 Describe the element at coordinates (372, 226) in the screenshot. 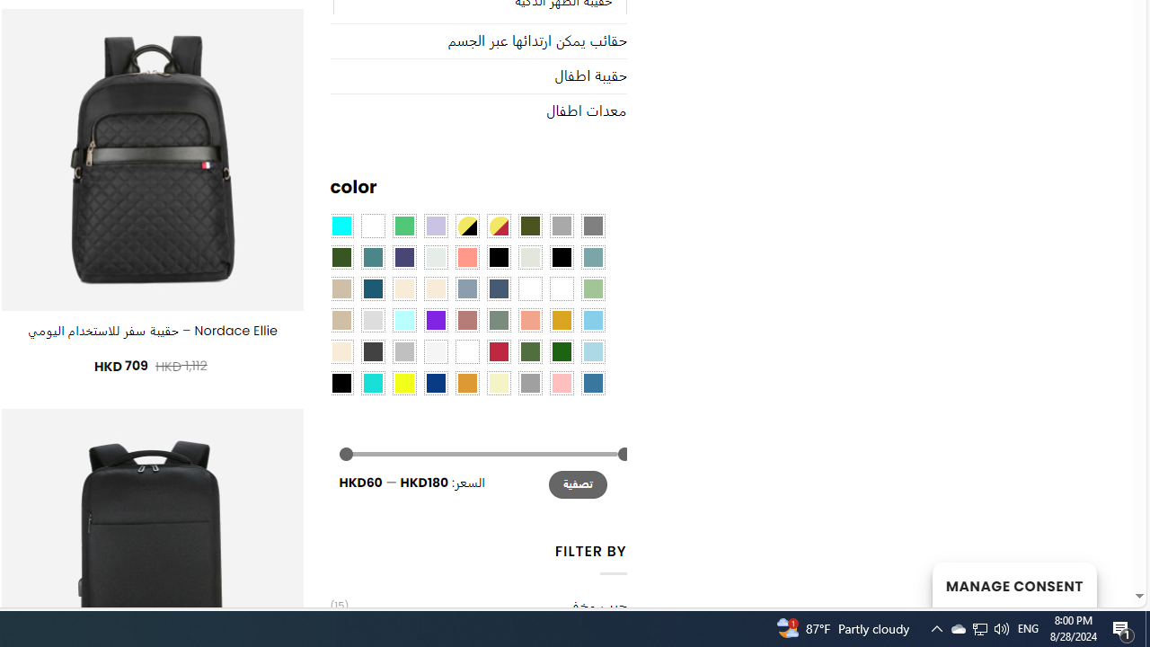

I see `Clear` at that location.